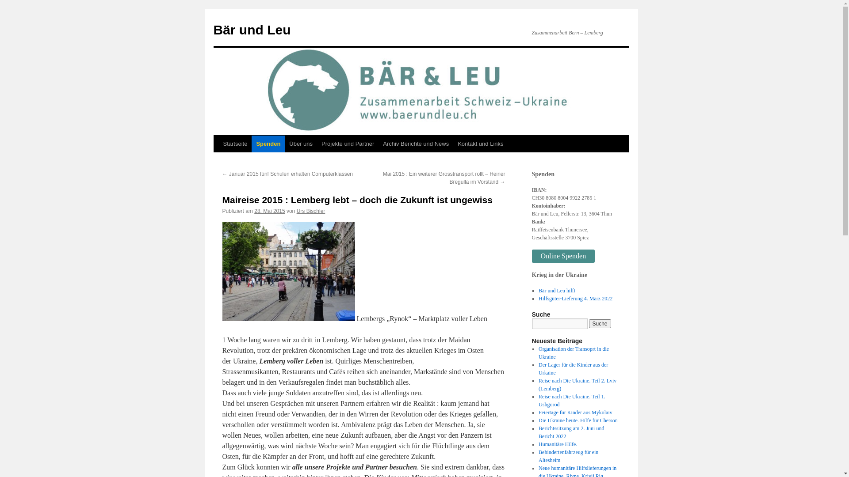 Image resolution: width=849 pixels, height=477 pixels. What do you see at coordinates (577, 385) in the screenshot?
I see `Reise nach Die Ukraine. Teil 2. Lviv (Lemberg)` at bounding box center [577, 385].